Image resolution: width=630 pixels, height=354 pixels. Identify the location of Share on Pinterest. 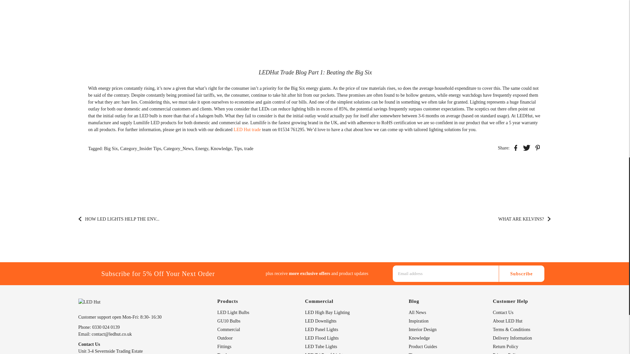
(537, 147).